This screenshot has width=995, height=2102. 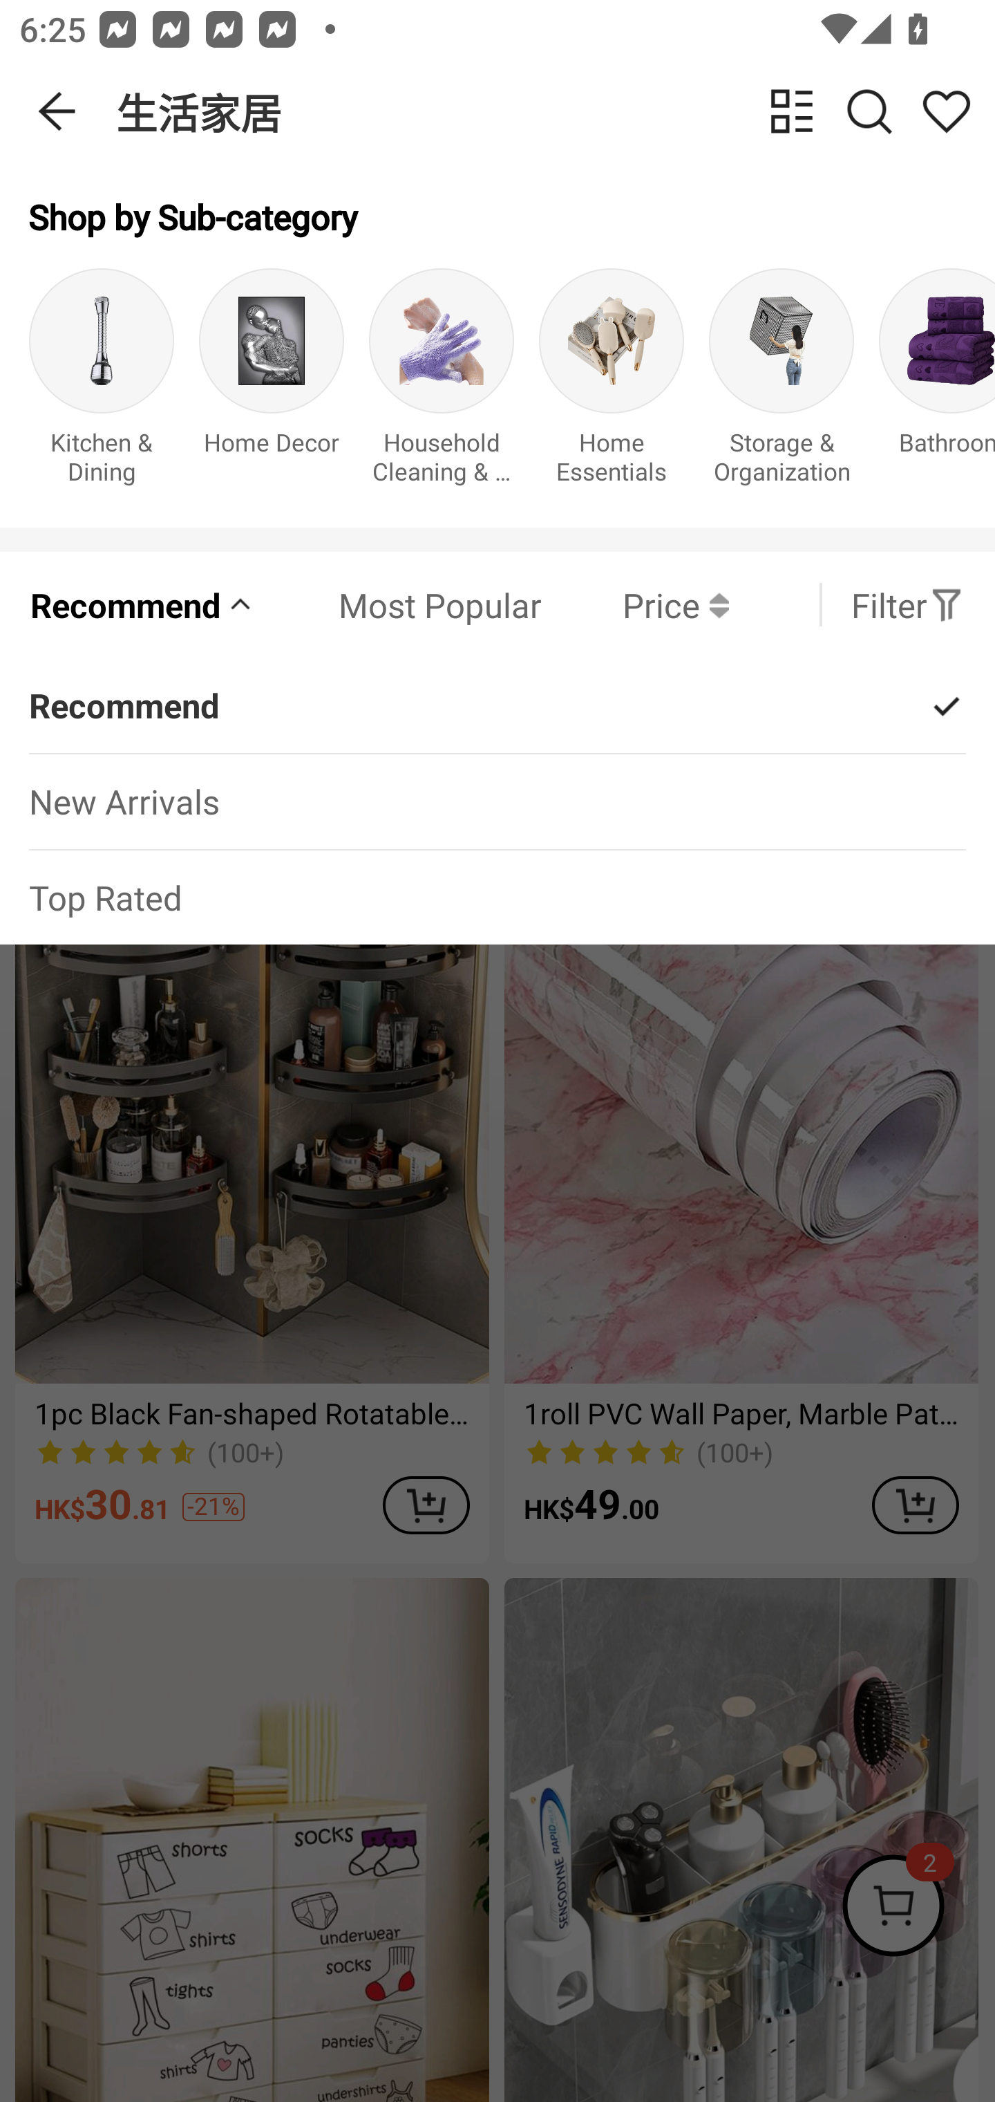 I want to click on 生活家居 change view Search Share, so click(x=556, y=111).